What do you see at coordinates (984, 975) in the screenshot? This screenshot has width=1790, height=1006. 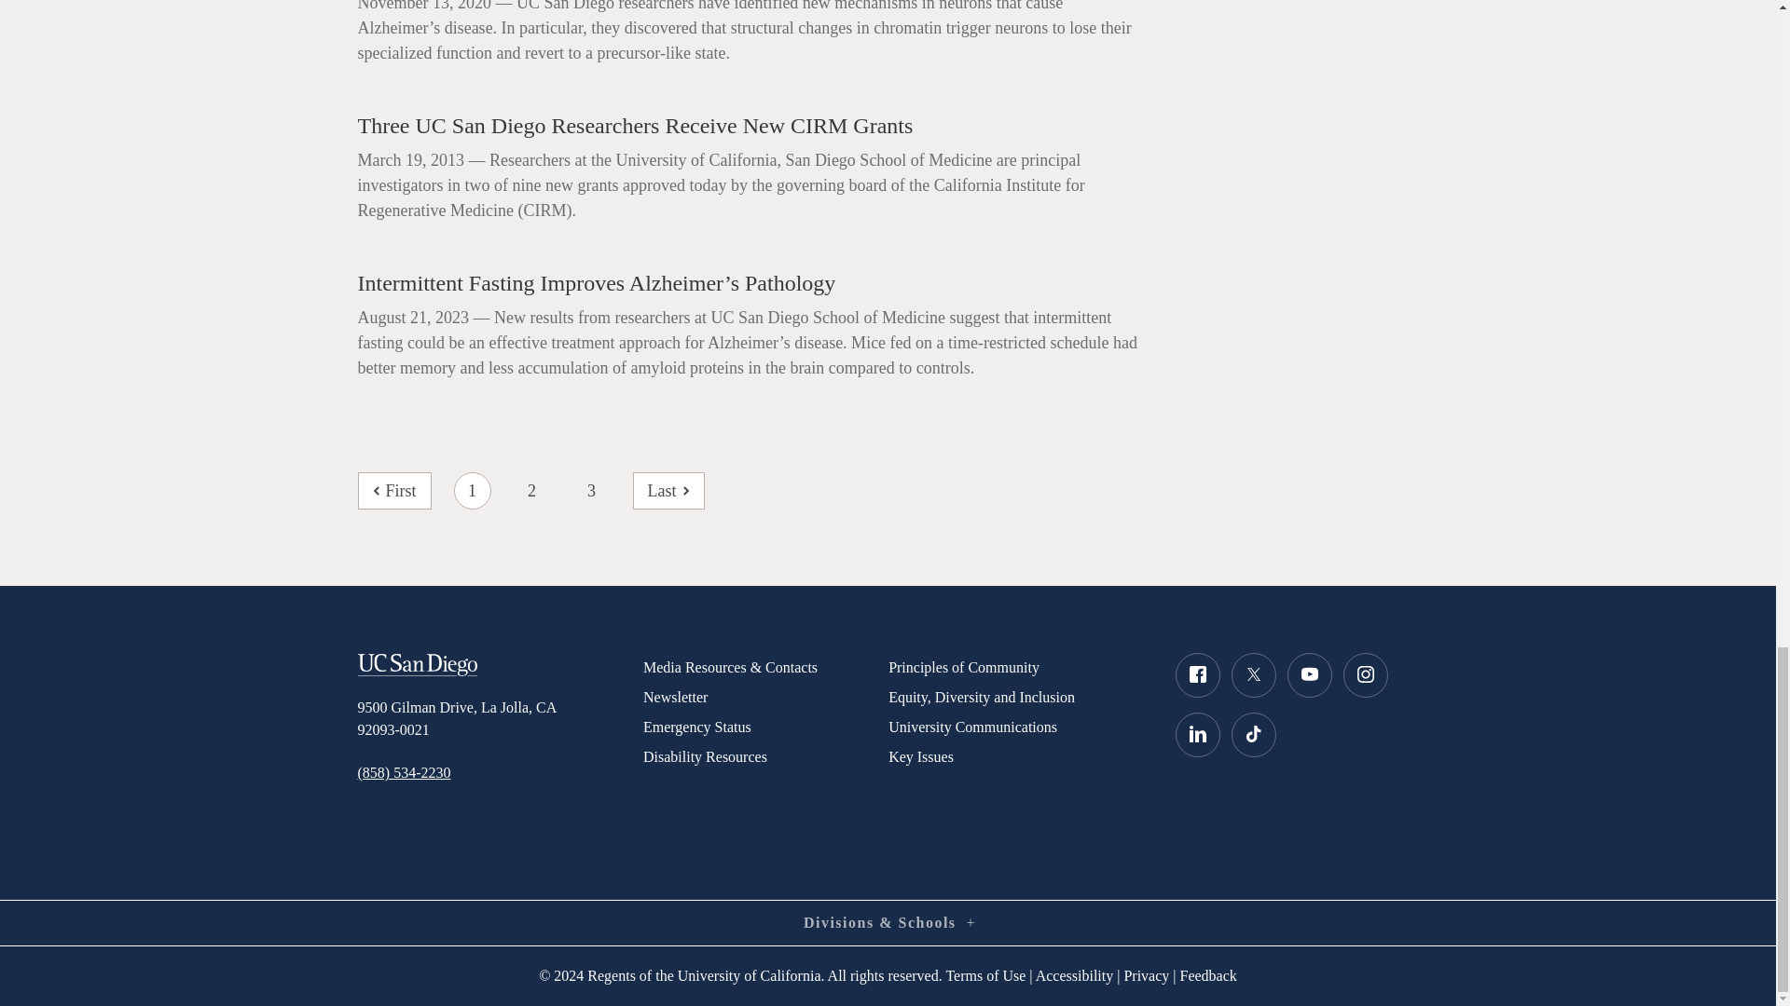 I see `Terms of Use` at bounding box center [984, 975].